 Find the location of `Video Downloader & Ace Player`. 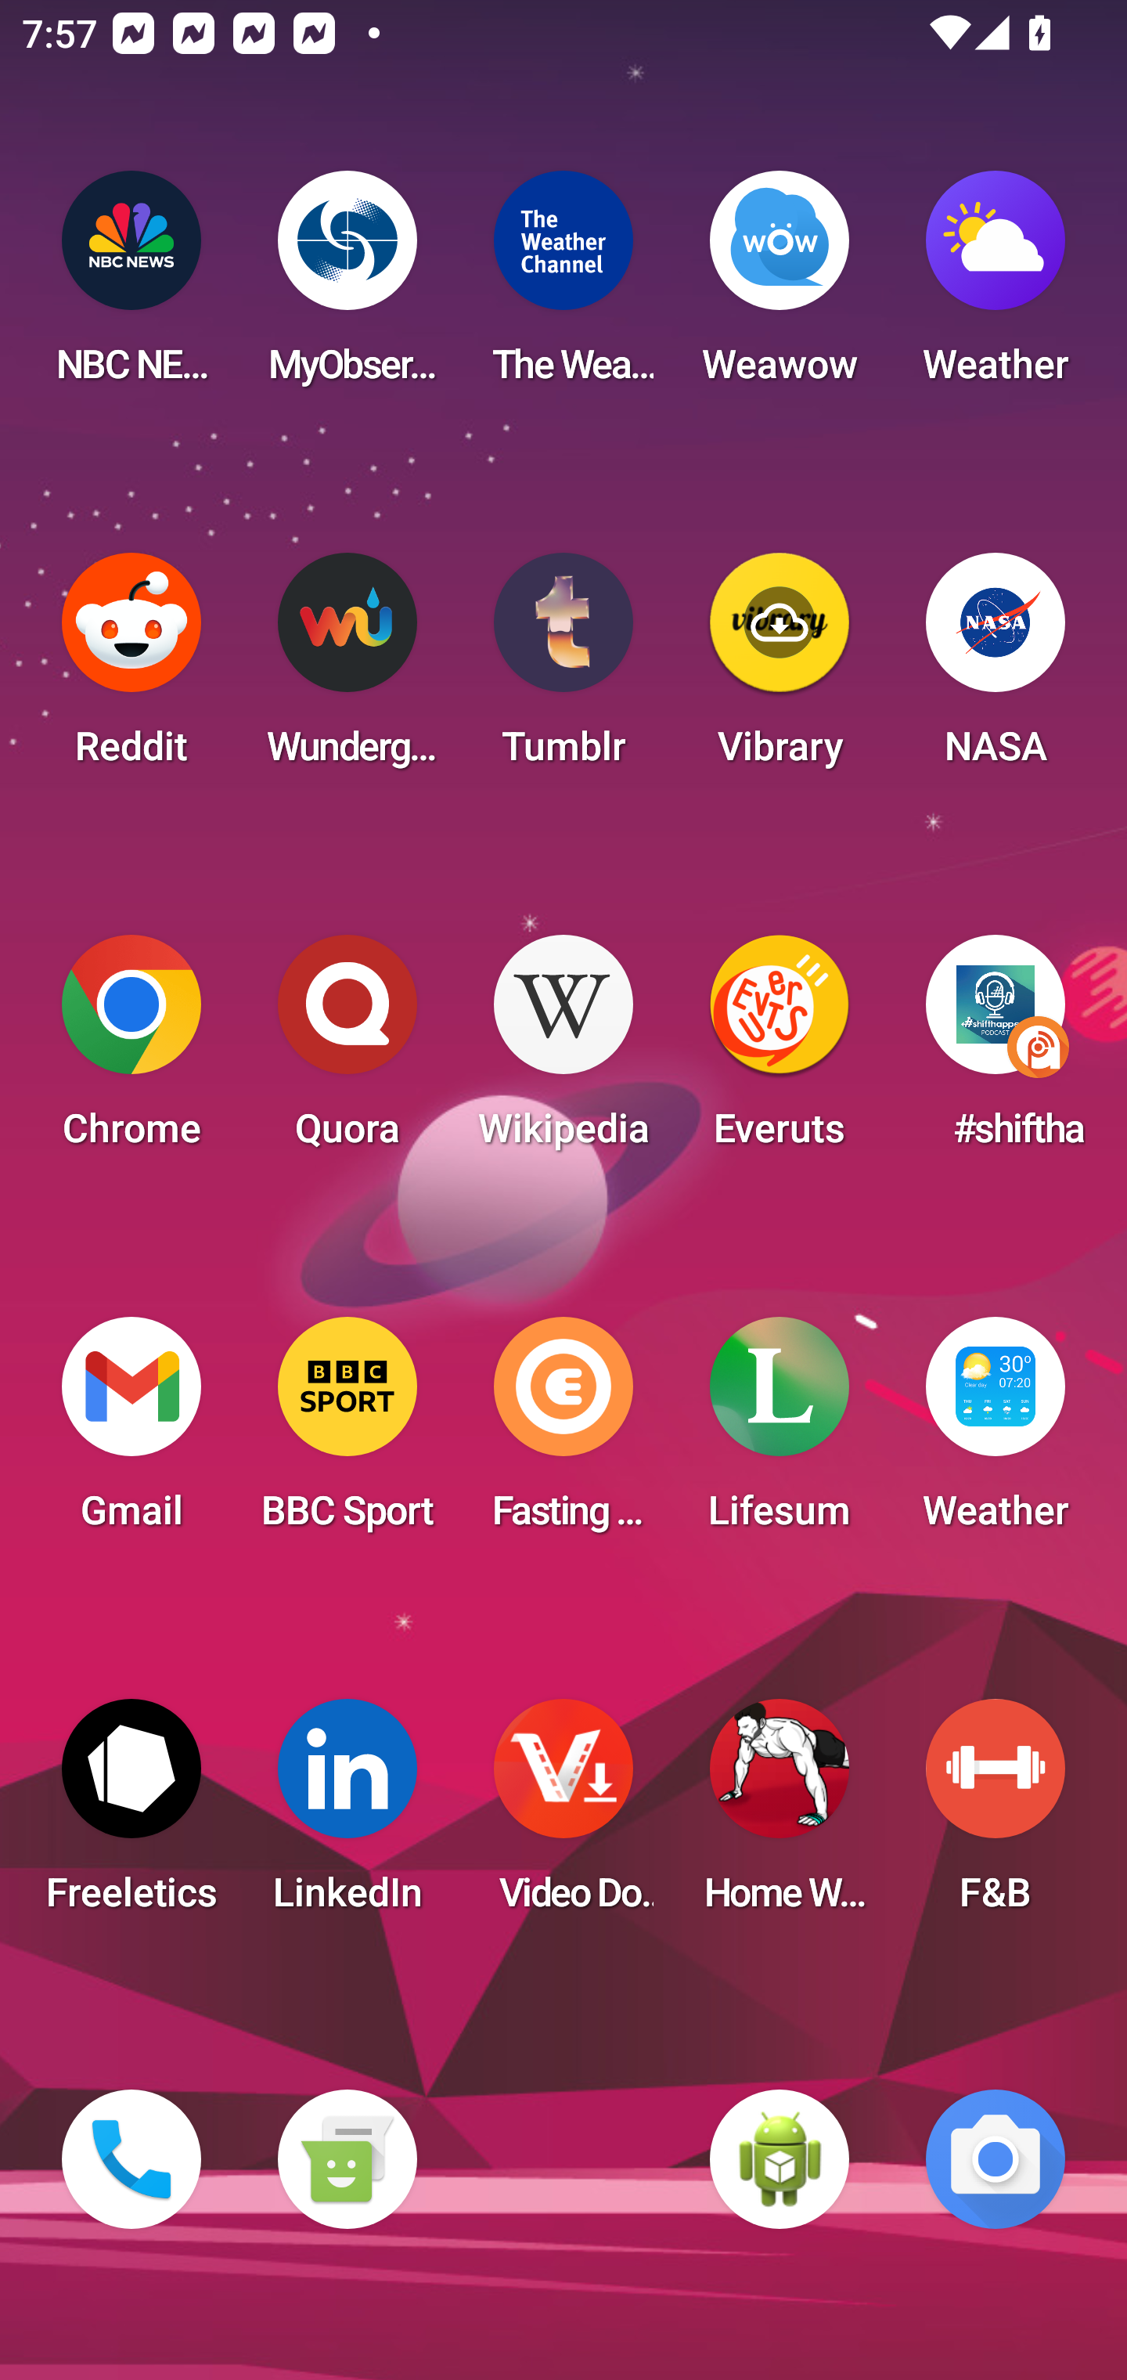

Video Downloader & Ace Player is located at coordinates (563, 1815).